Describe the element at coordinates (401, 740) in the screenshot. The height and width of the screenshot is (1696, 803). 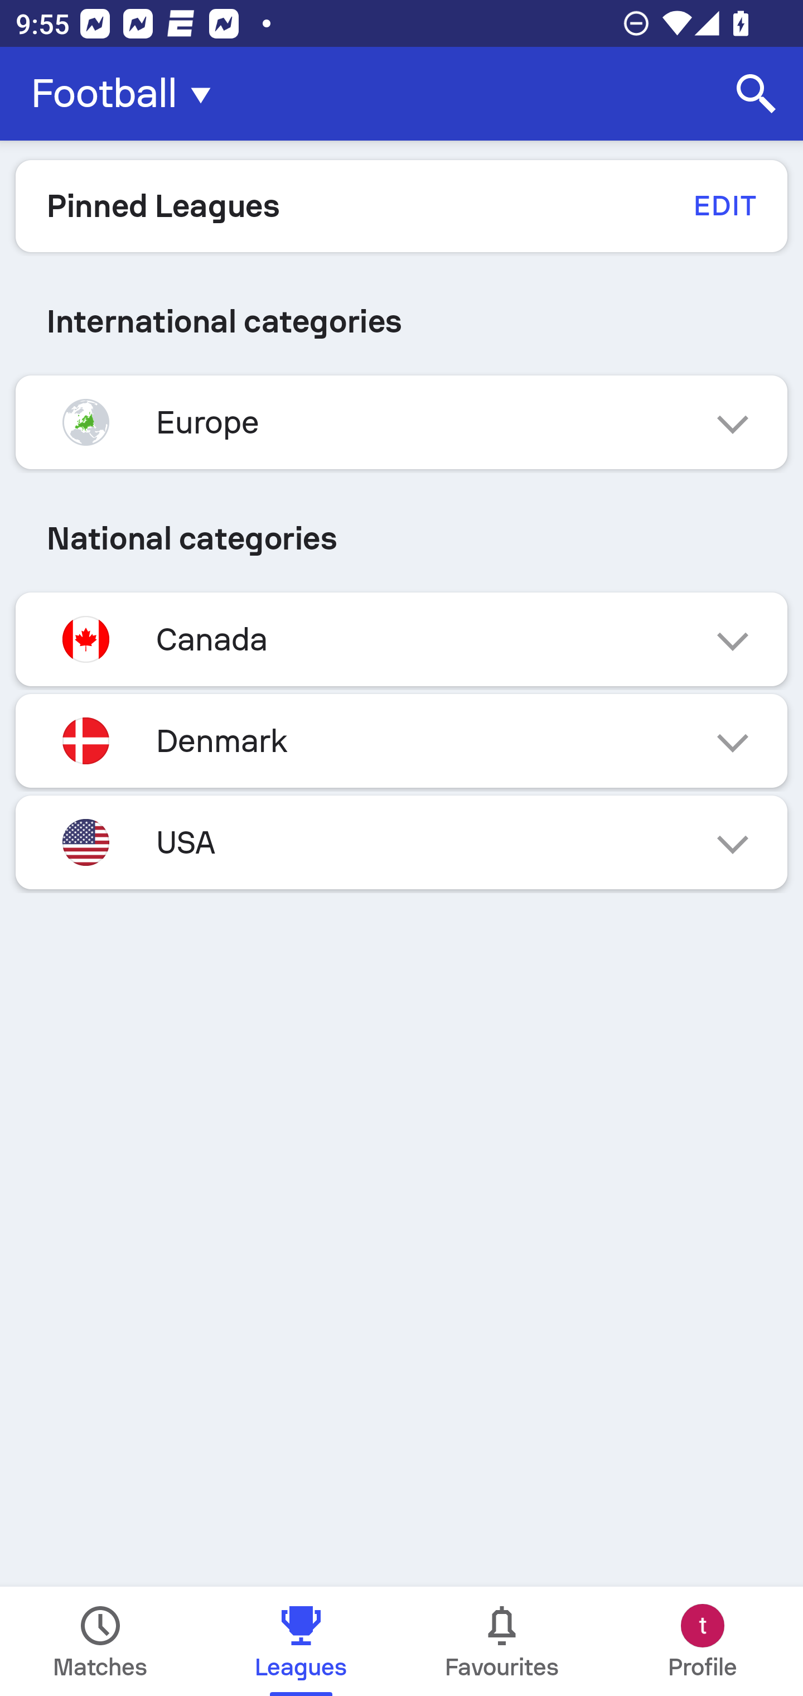
I see `Denmark` at that location.